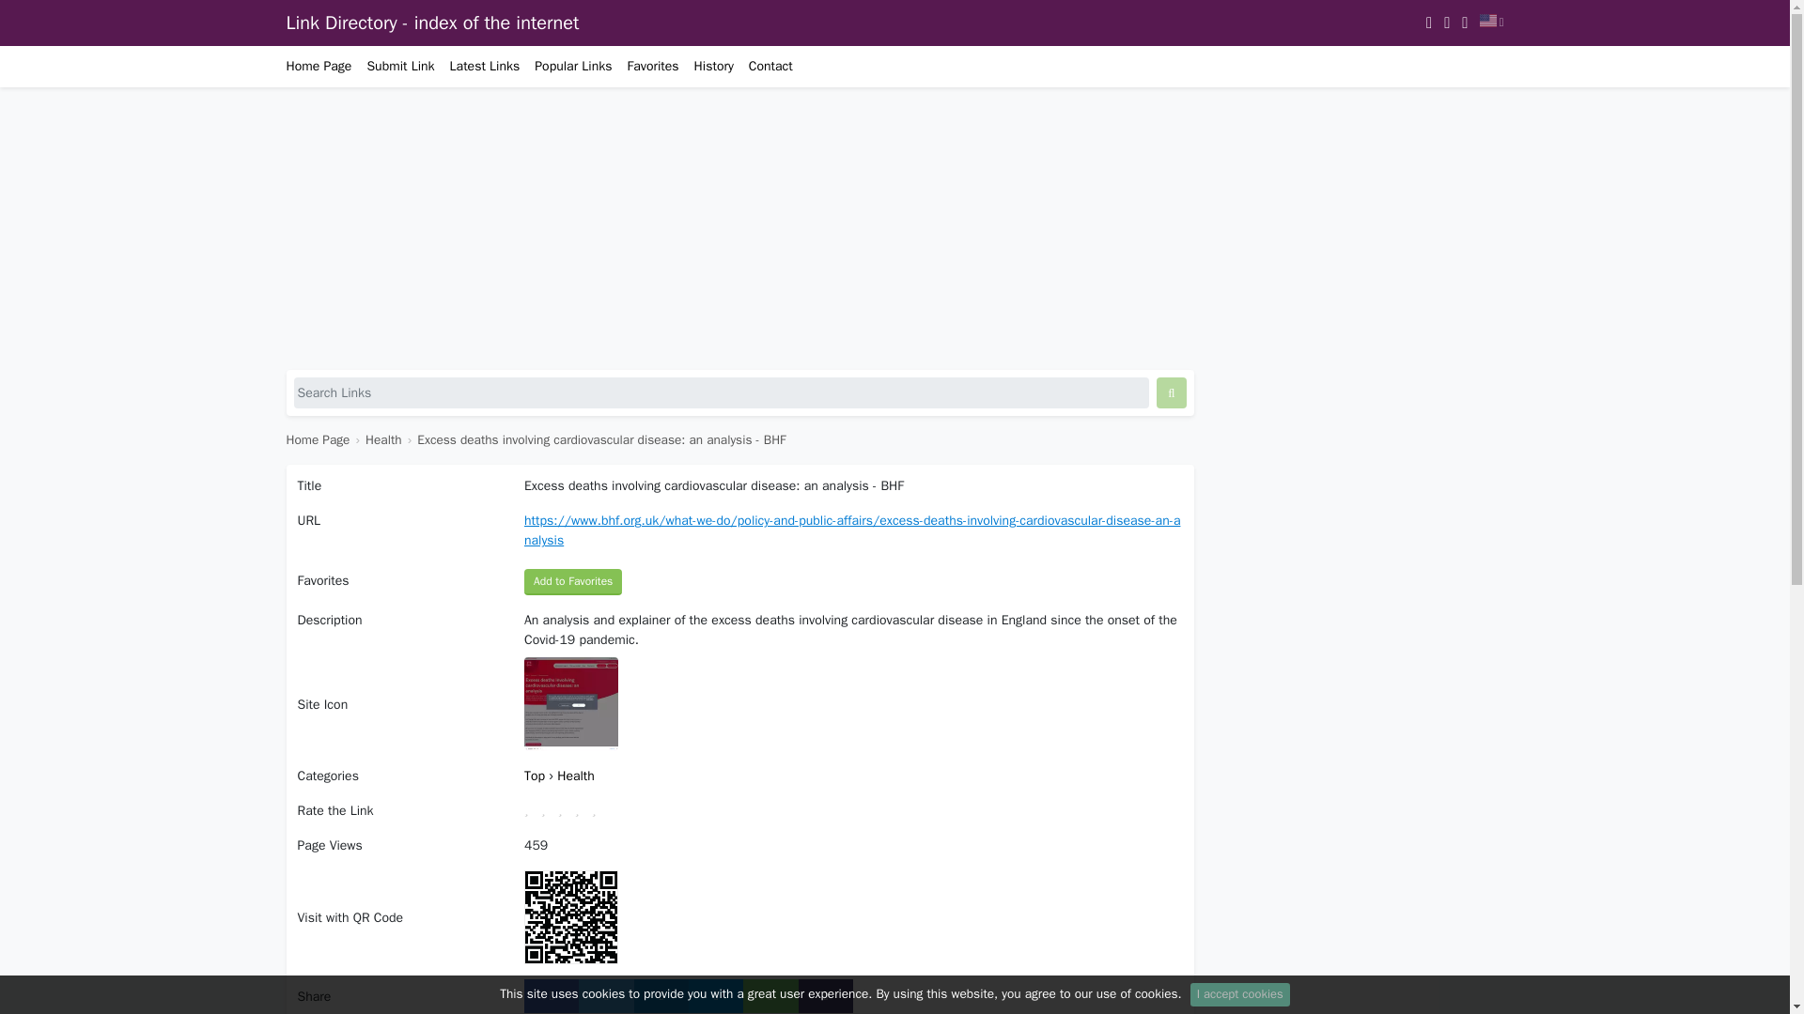  Describe the element at coordinates (321, 66) in the screenshot. I see `Home Page` at that location.